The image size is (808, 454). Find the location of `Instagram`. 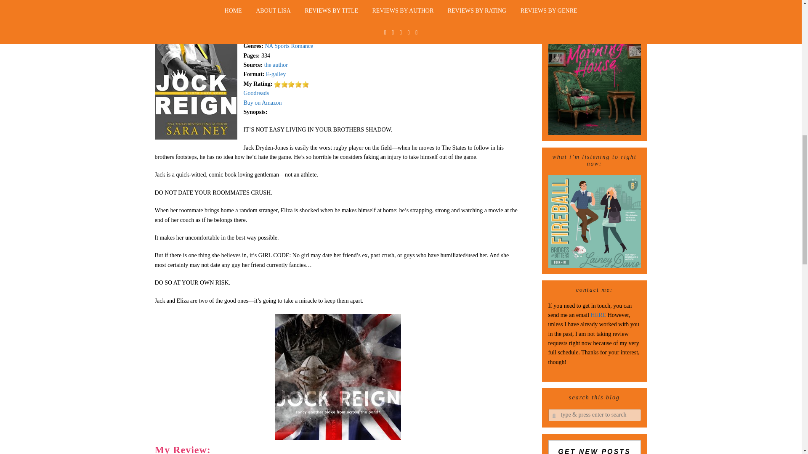

Instagram is located at coordinates (353, 451).